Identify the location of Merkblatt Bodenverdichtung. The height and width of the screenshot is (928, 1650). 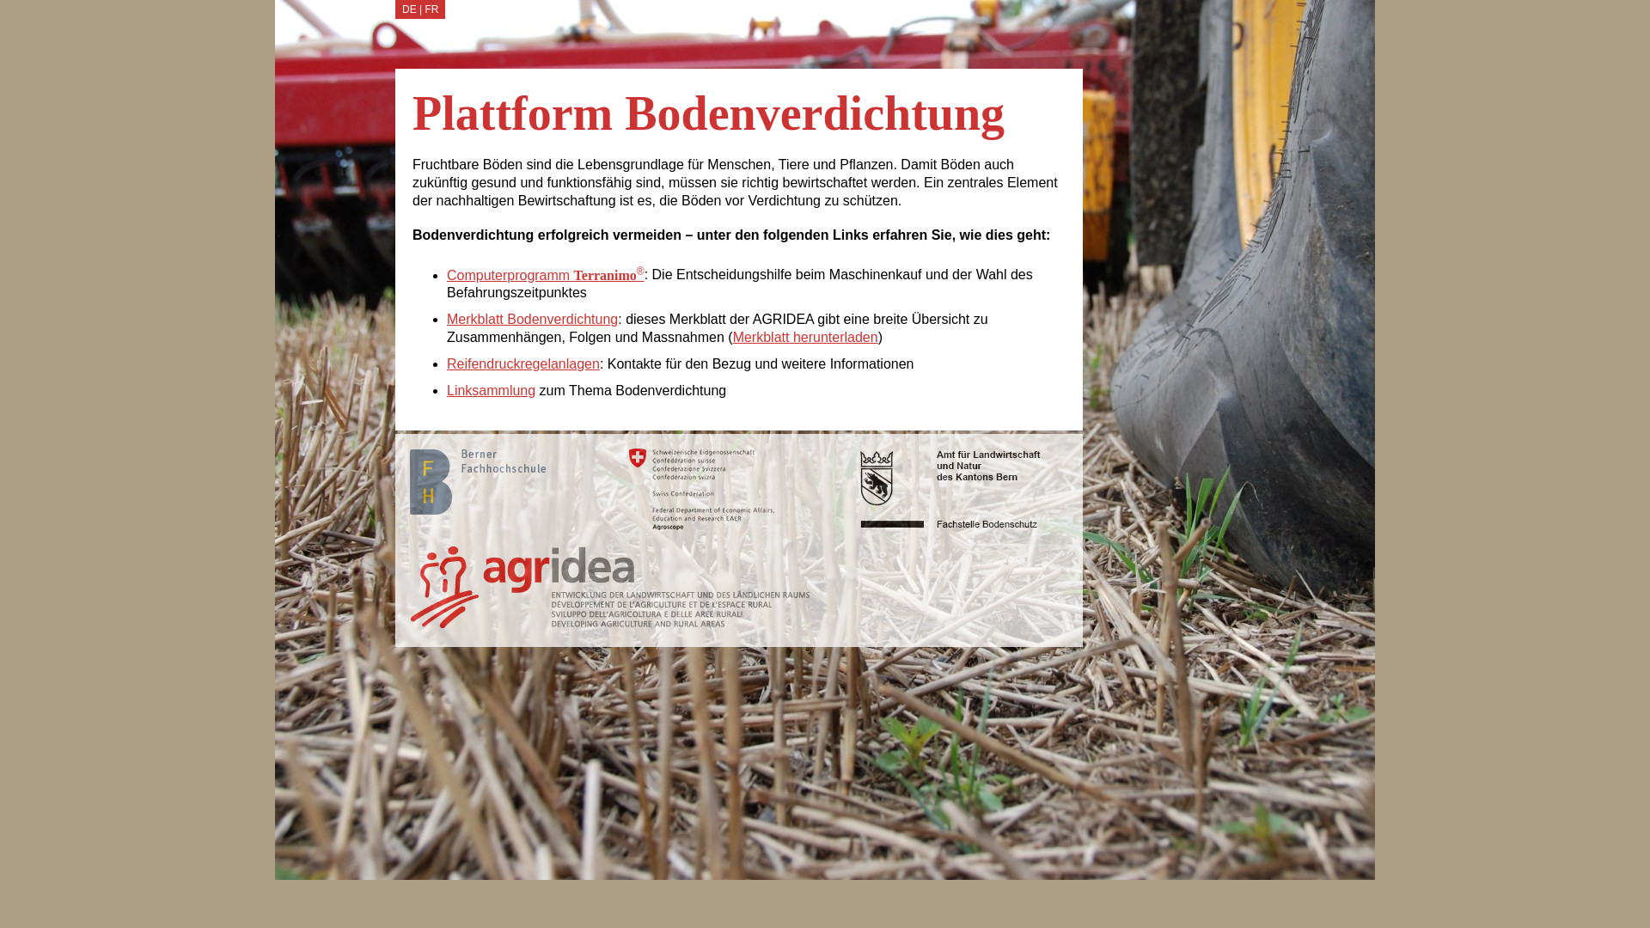
(533, 320).